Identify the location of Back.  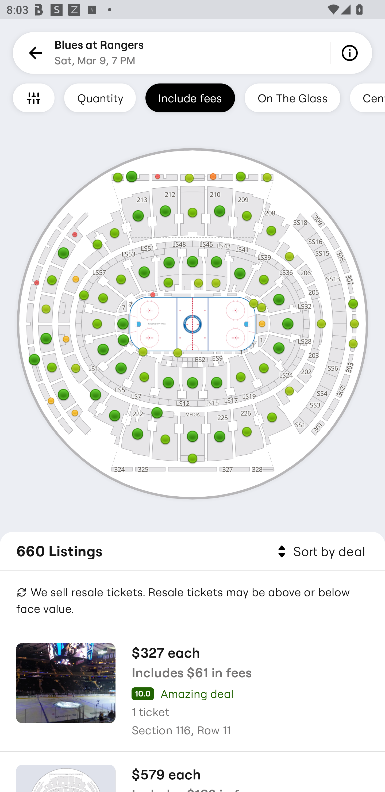
(34, 53).